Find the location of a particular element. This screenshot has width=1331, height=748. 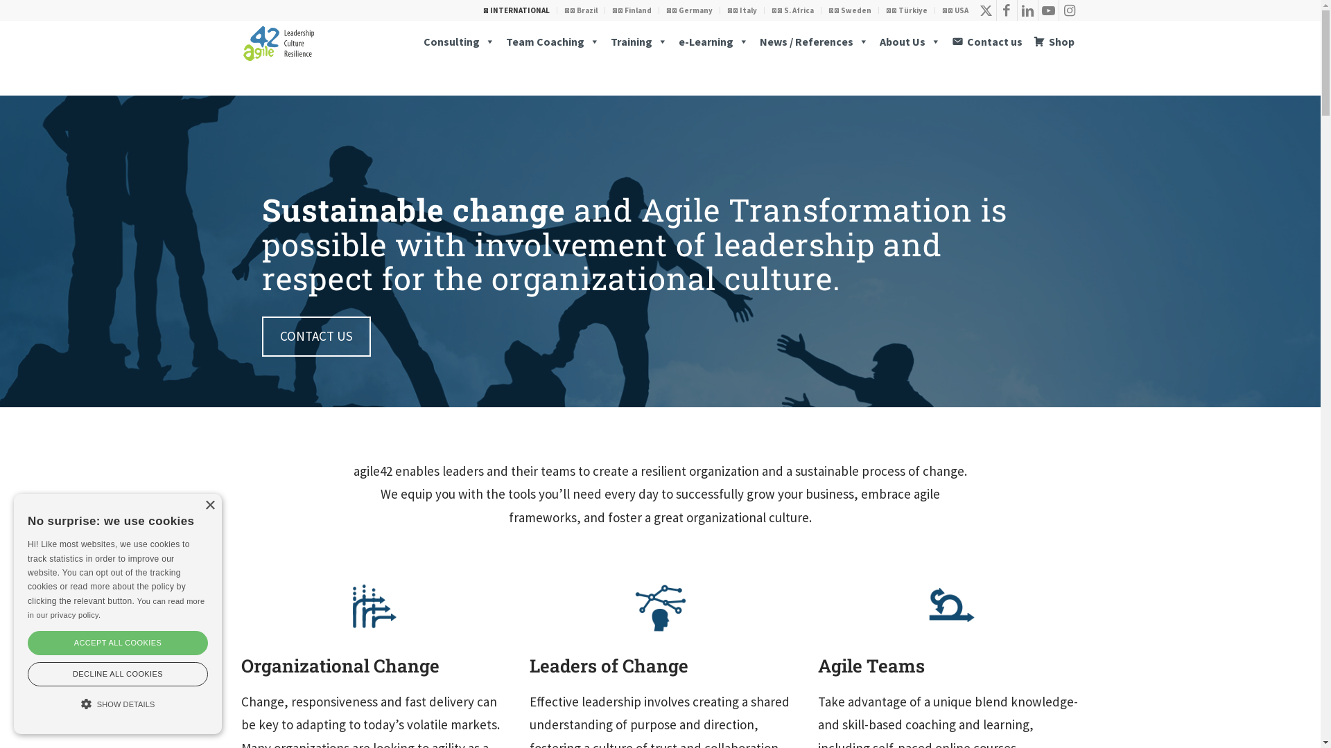

Twitter is located at coordinates (986, 10).